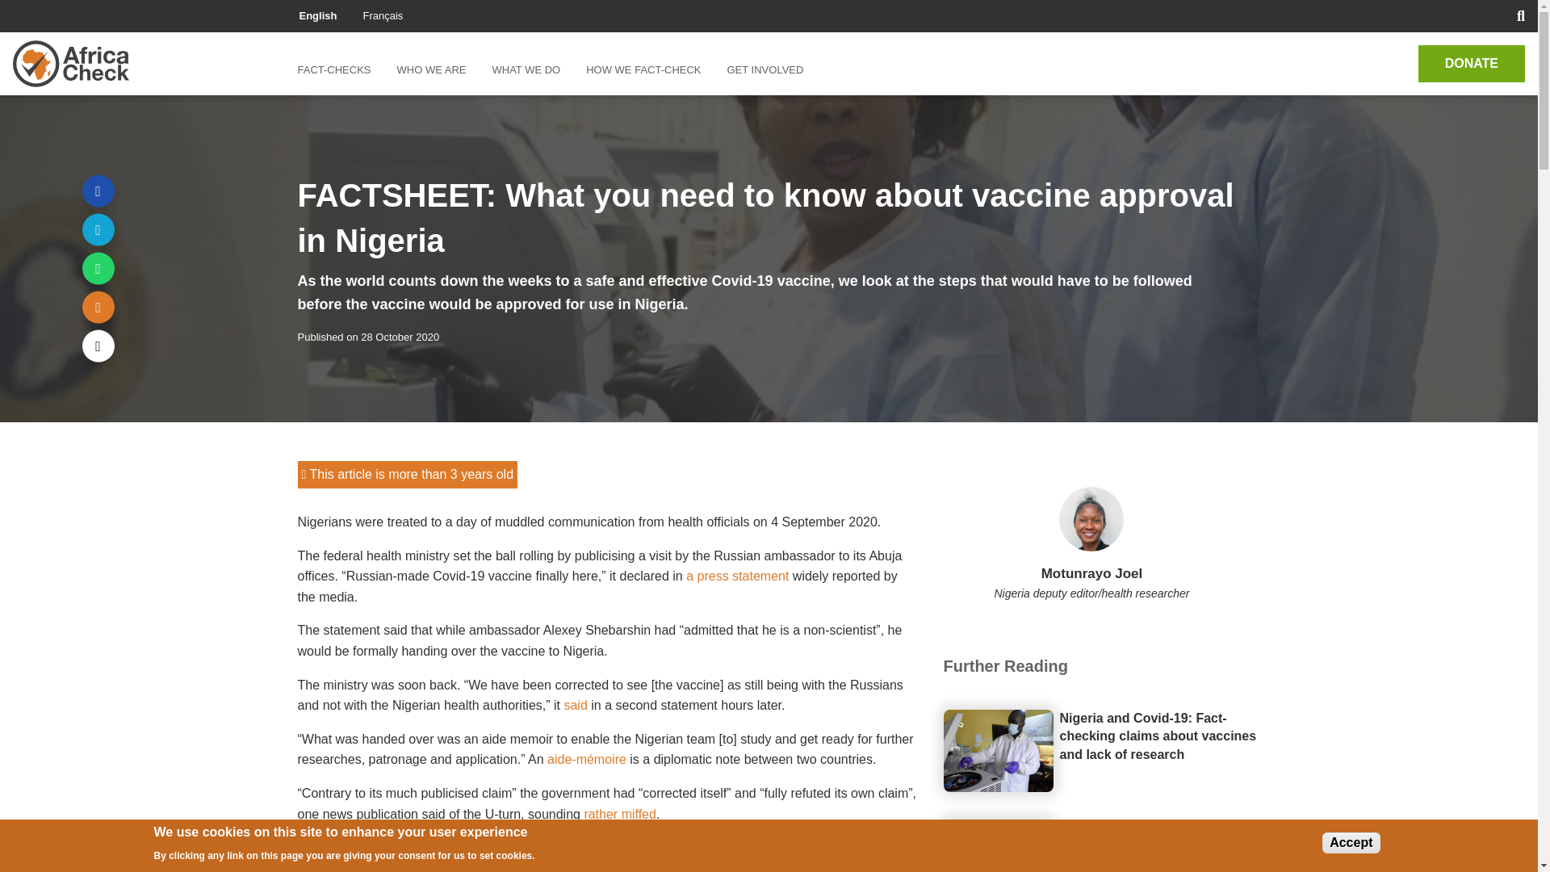  What do you see at coordinates (317, 15) in the screenshot?
I see `English` at bounding box center [317, 15].